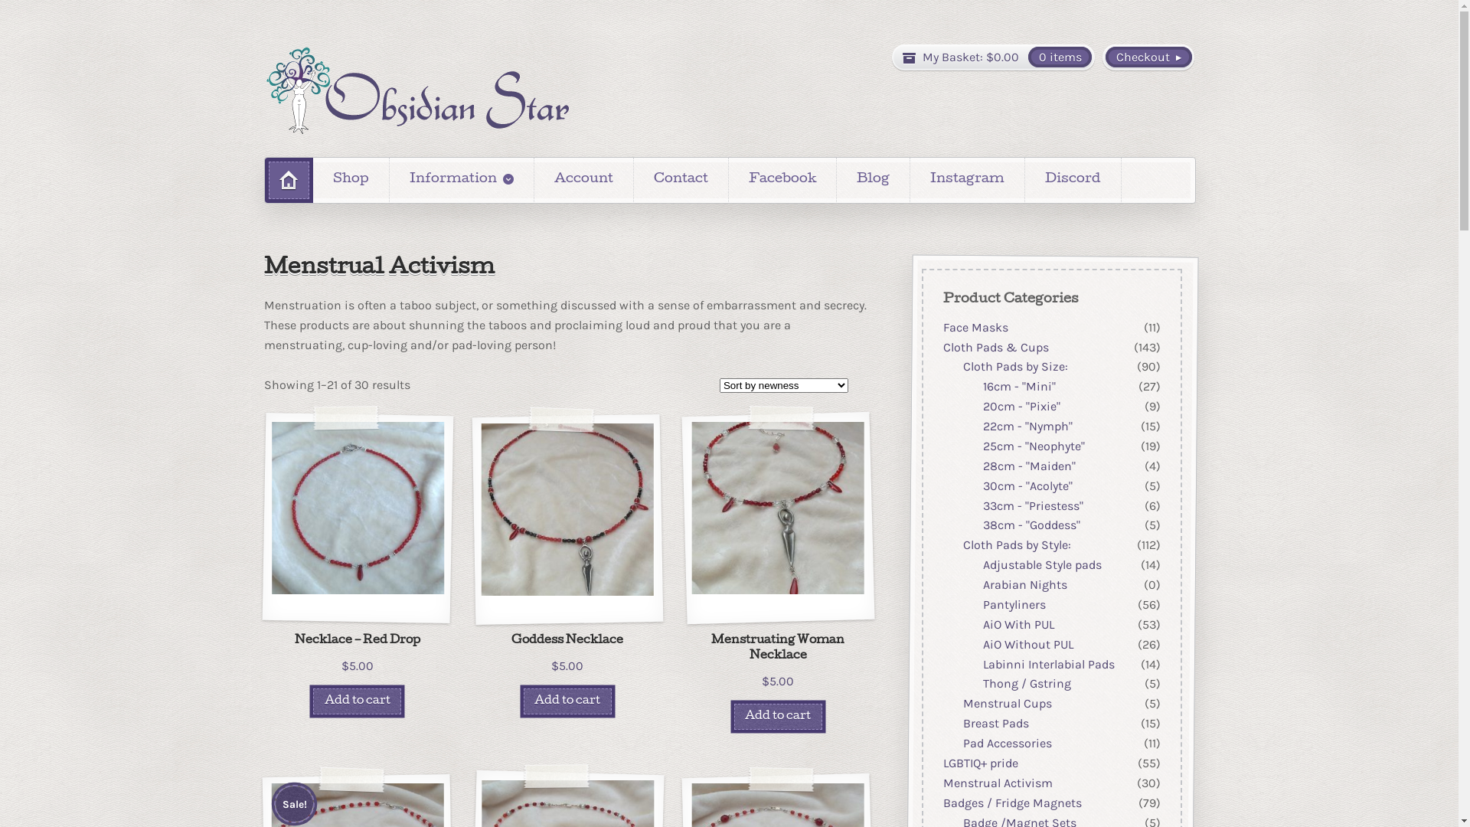  Describe the element at coordinates (1007, 703) in the screenshot. I see `Menstrual Cups` at that location.